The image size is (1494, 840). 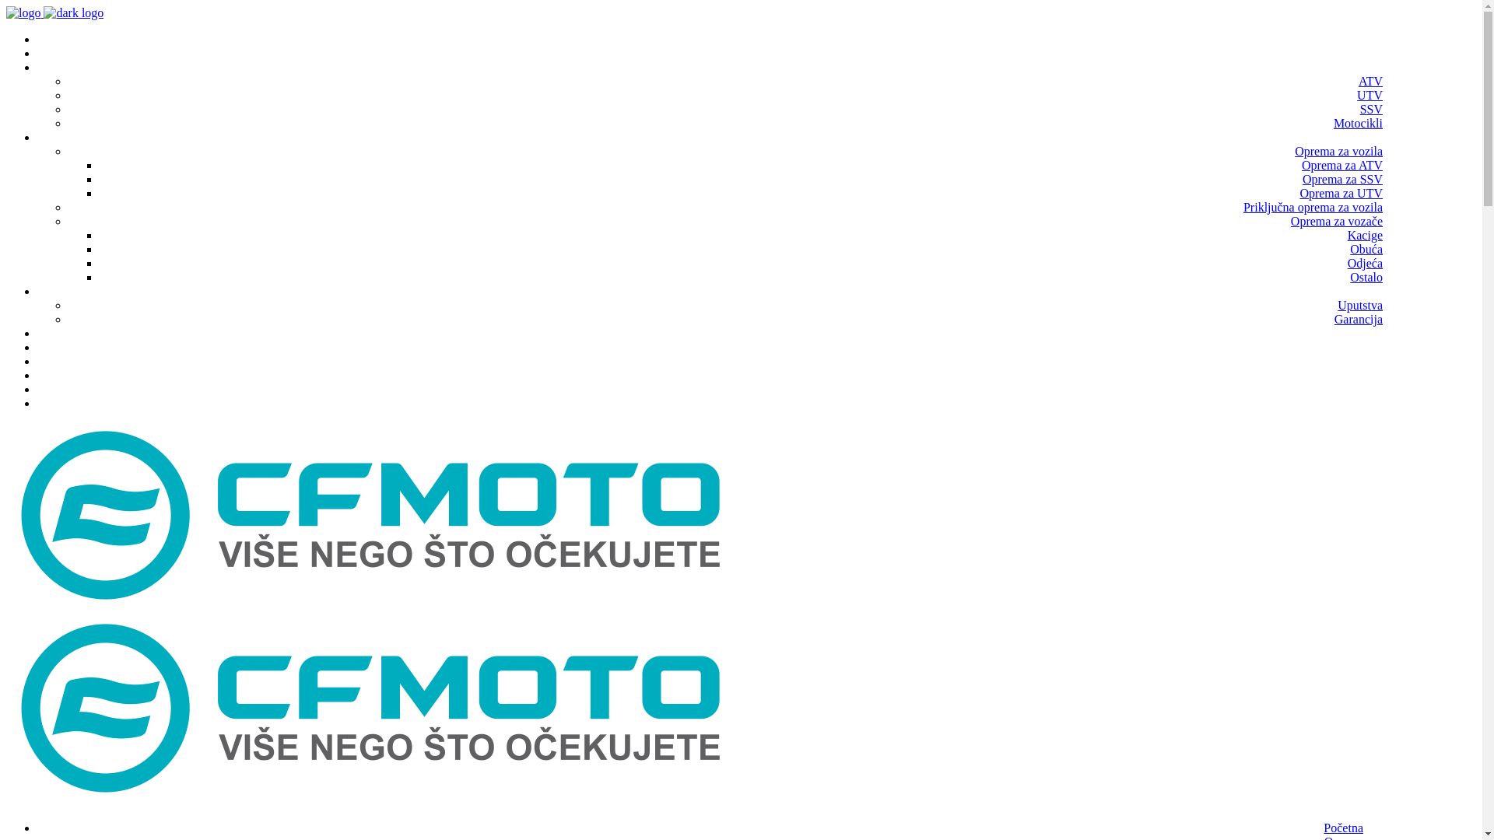 What do you see at coordinates (1343, 179) in the screenshot?
I see `Oprema za SSV` at bounding box center [1343, 179].